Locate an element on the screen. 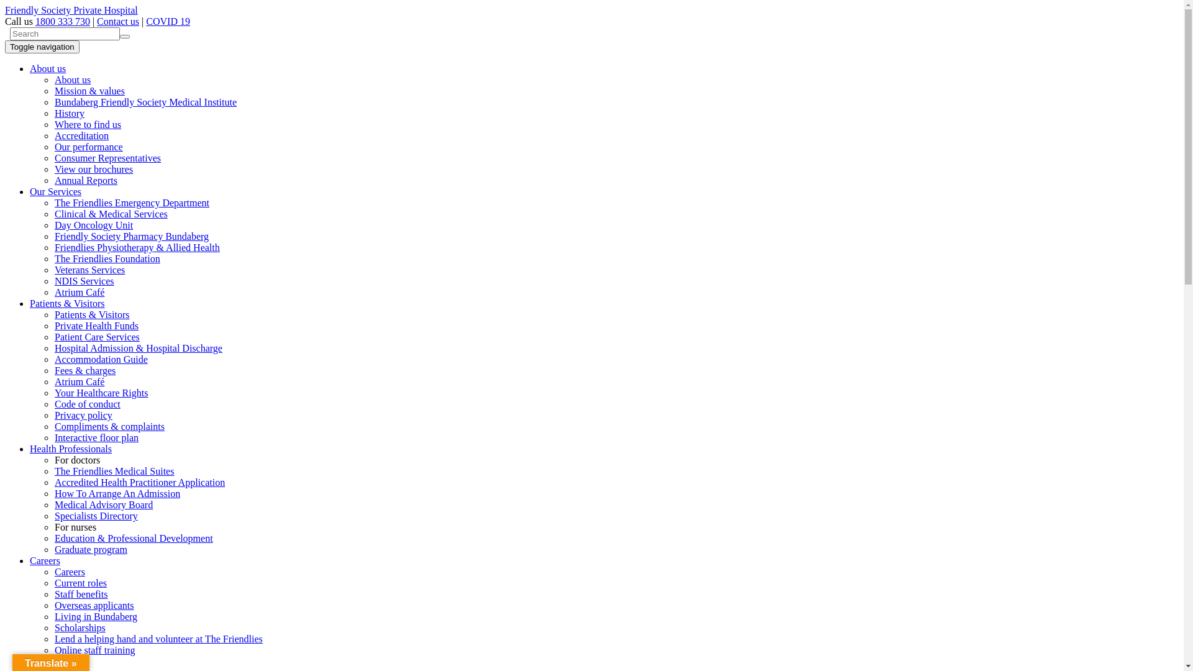  Education & Professional Development is located at coordinates (134, 538).